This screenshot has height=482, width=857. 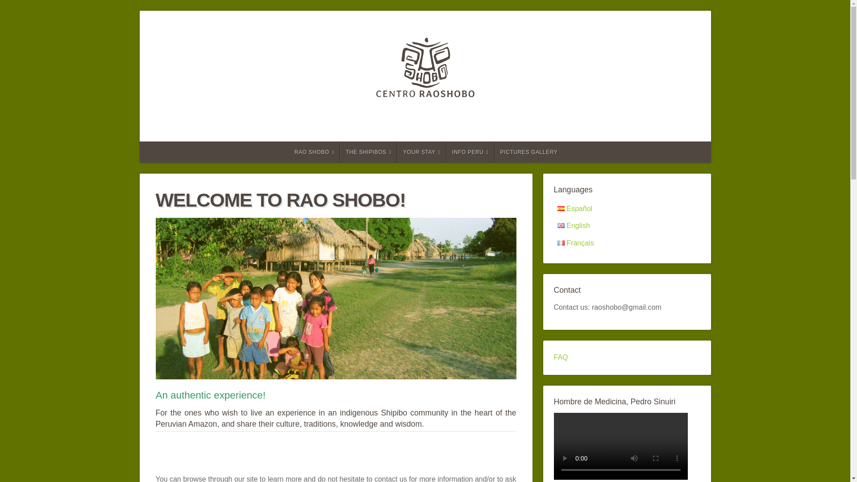 What do you see at coordinates (369, 152) in the screenshot?
I see `THE SHIPIBOS` at bounding box center [369, 152].